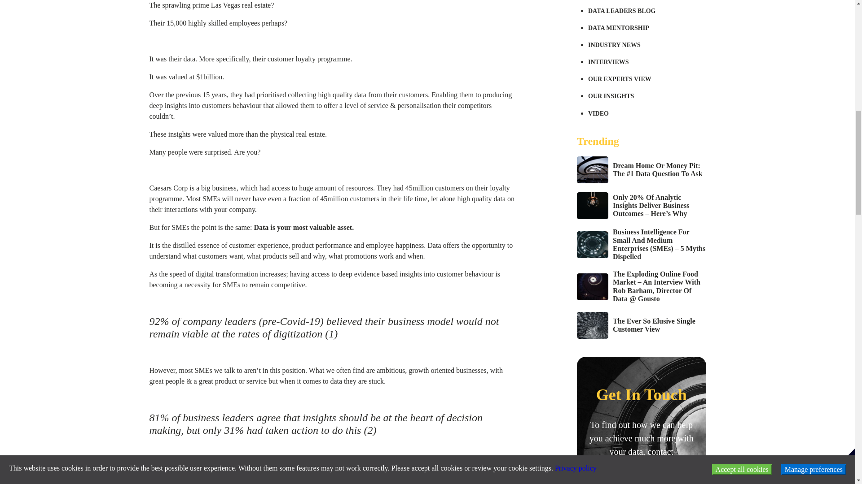 This screenshot has width=862, height=484. Describe the element at coordinates (641, 325) in the screenshot. I see `The Ever So Elusive Single Customer View` at that location.